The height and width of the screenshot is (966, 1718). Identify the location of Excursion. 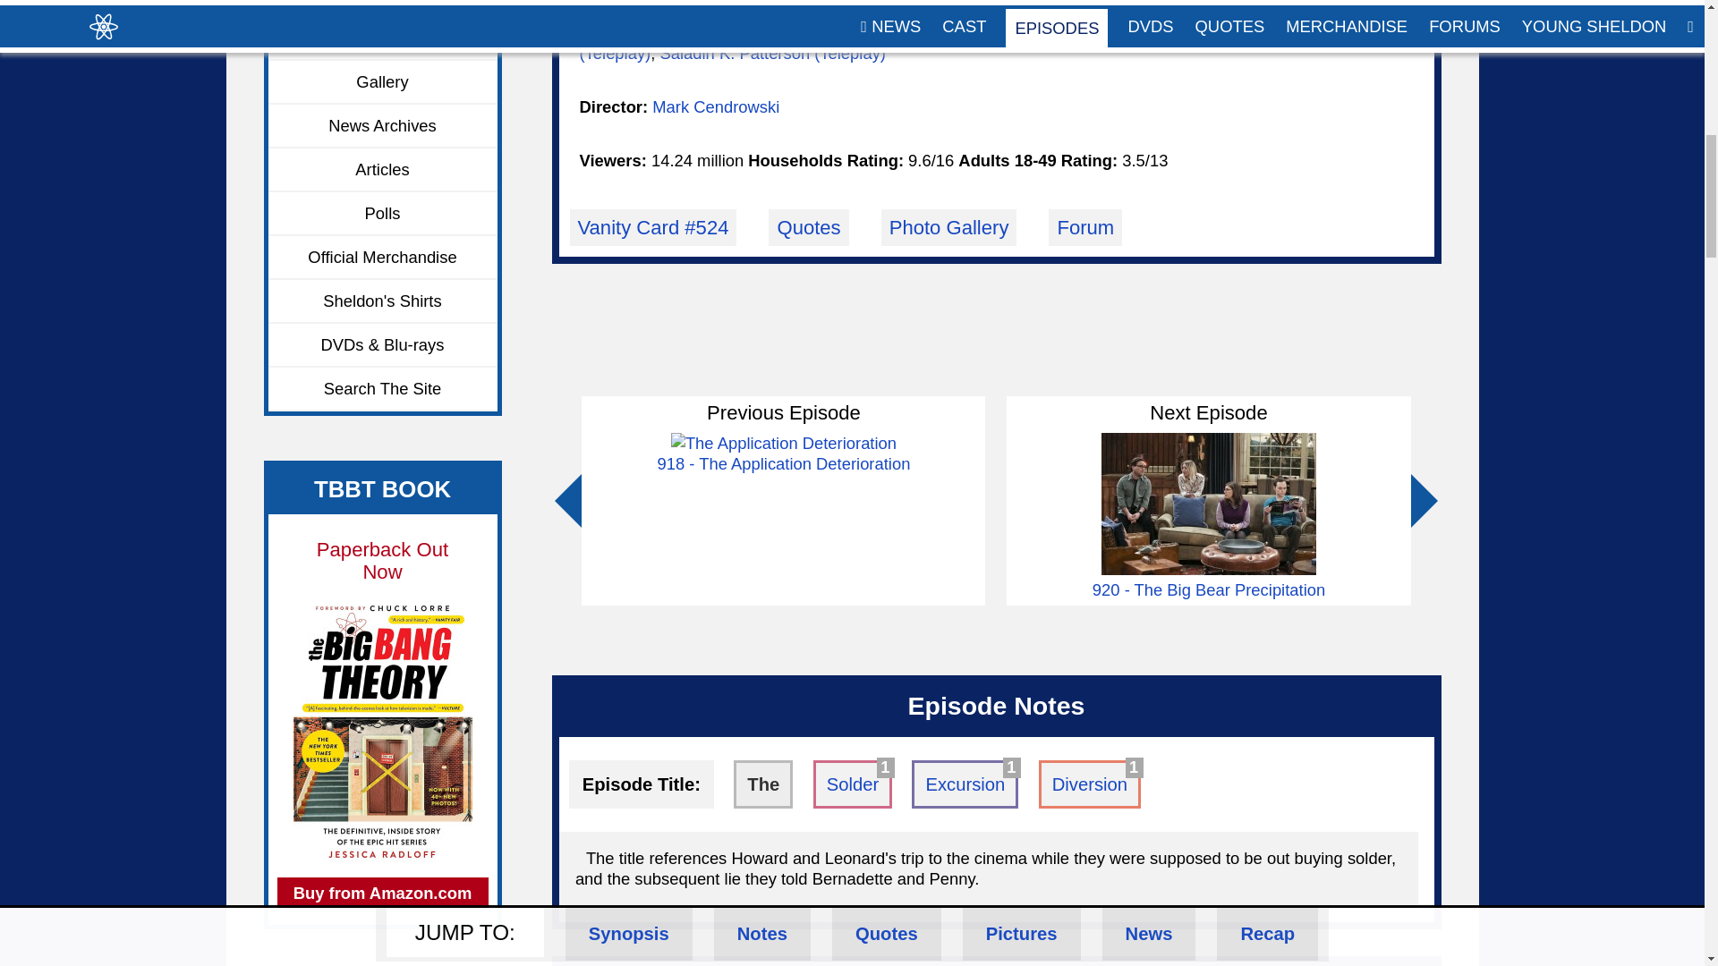
(965, 784).